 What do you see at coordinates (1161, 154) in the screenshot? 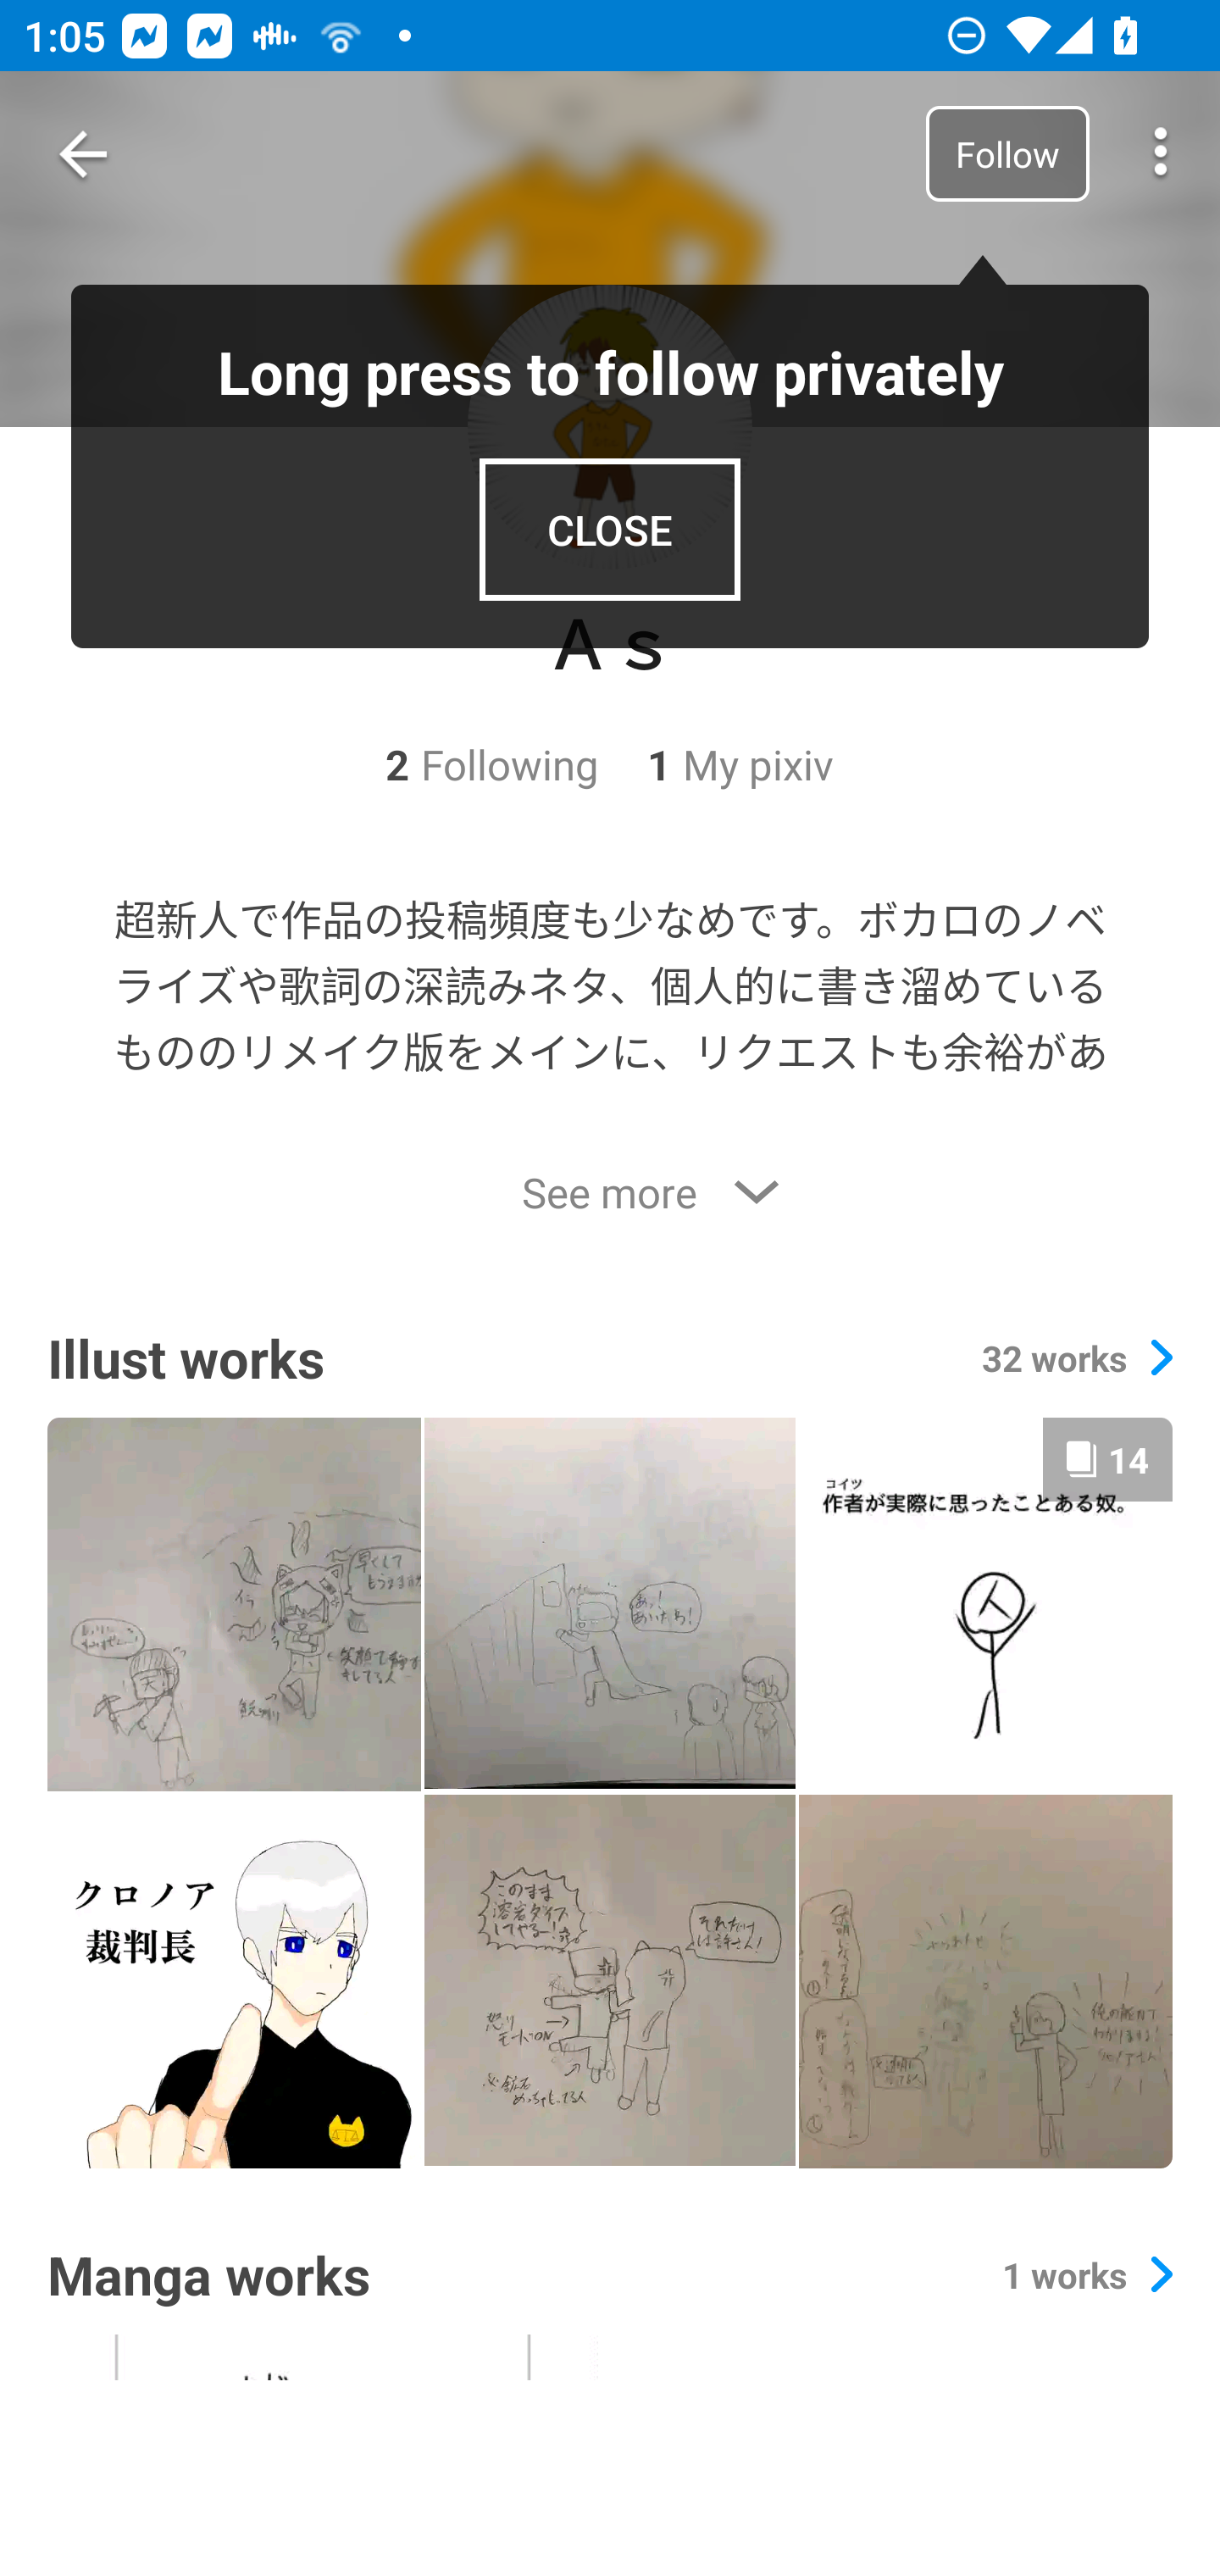
I see `More options` at bounding box center [1161, 154].